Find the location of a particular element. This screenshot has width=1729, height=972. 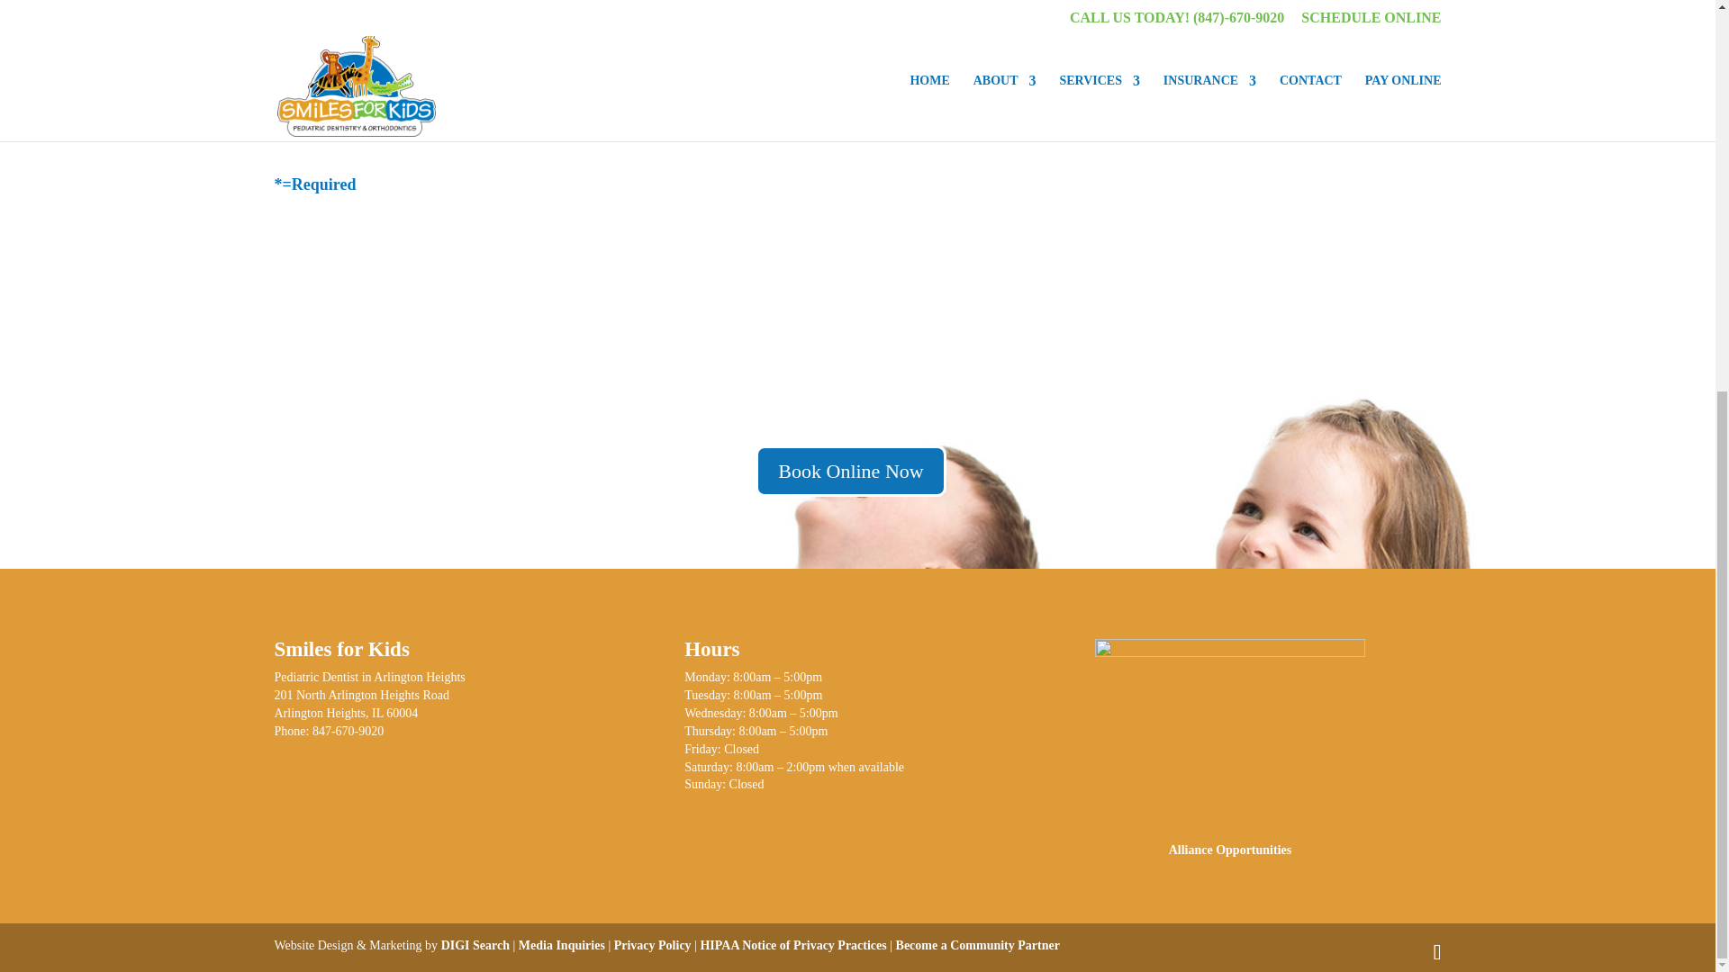

Media Inquiries is located at coordinates (562, 945).